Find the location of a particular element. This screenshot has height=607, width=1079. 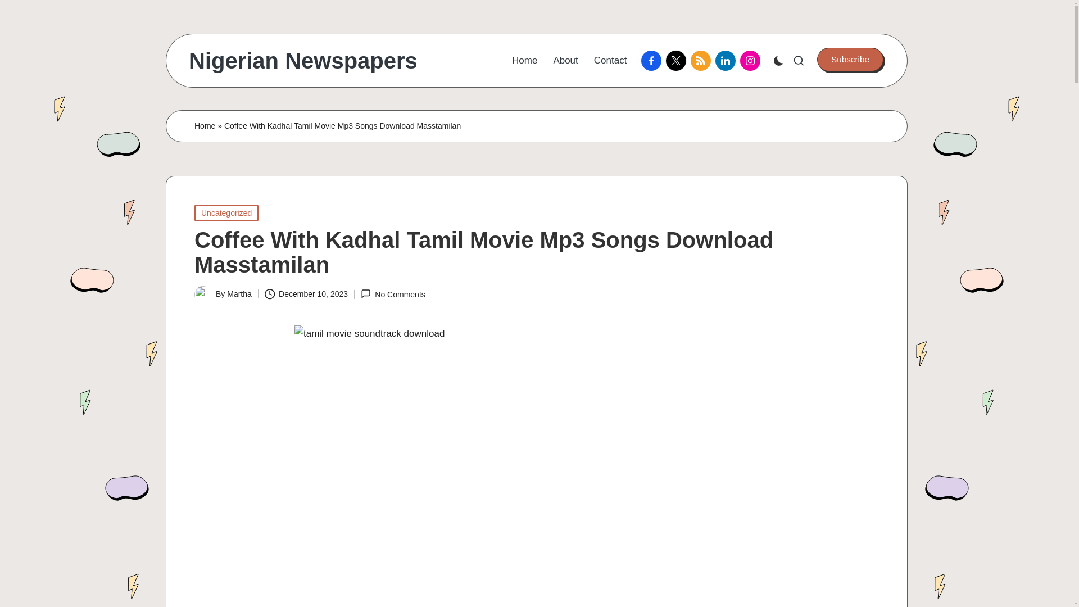

Home is located at coordinates (524, 61).